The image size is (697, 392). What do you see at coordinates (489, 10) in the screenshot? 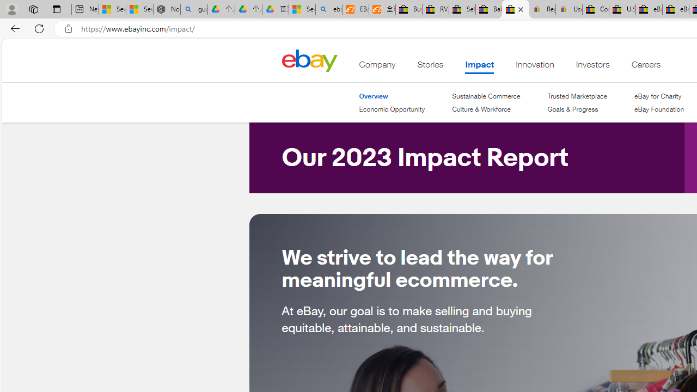
I see `Baby Keepsakes & Announcements for sale | eBay` at bounding box center [489, 10].